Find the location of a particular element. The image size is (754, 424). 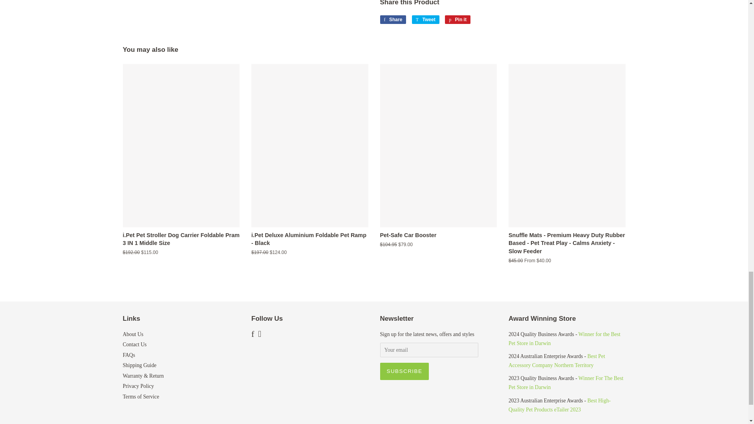

Winner for the Best Pet Store in Darwin is located at coordinates (564, 338).